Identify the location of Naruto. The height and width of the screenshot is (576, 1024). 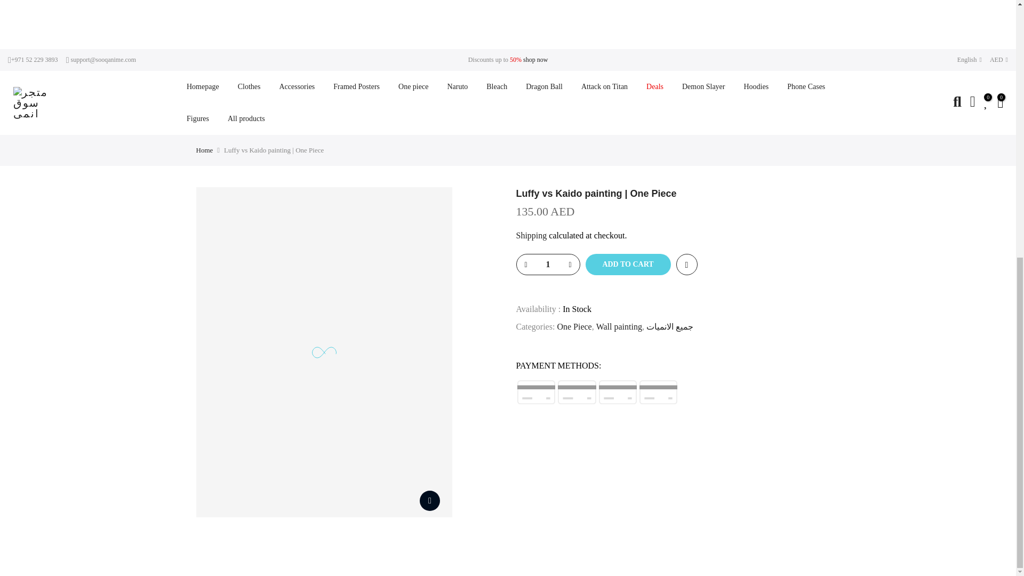
(458, 86).